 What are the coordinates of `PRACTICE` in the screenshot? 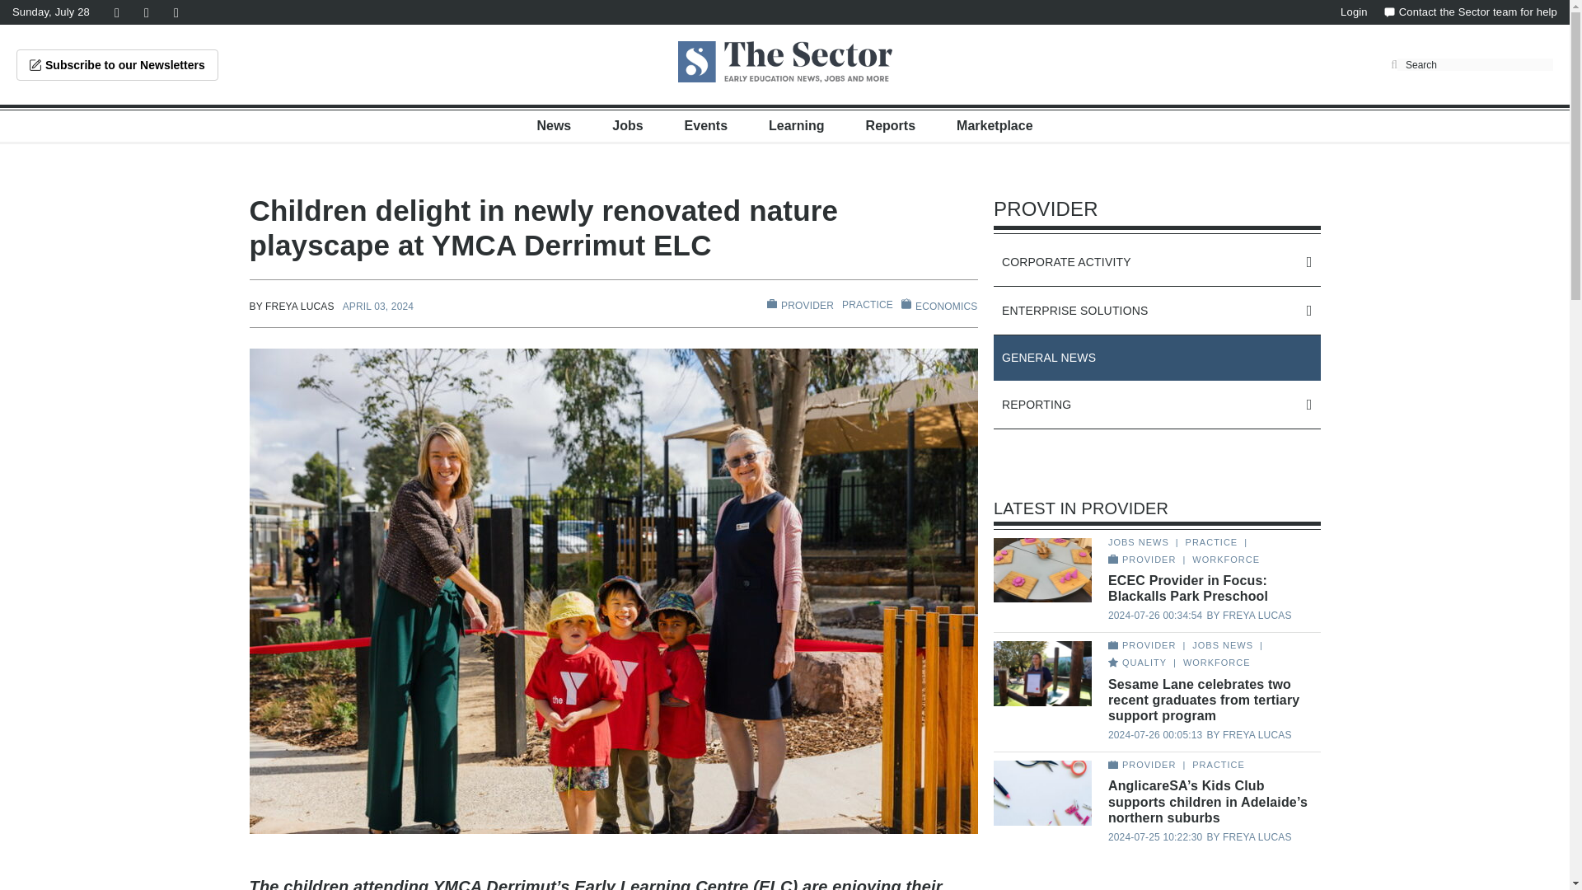 It's located at (867, 304).